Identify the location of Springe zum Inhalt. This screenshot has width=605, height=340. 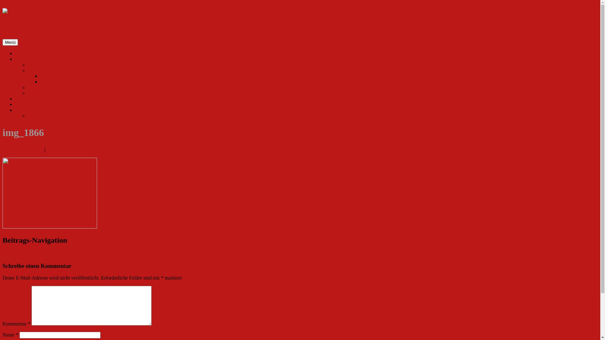
(22, 5).